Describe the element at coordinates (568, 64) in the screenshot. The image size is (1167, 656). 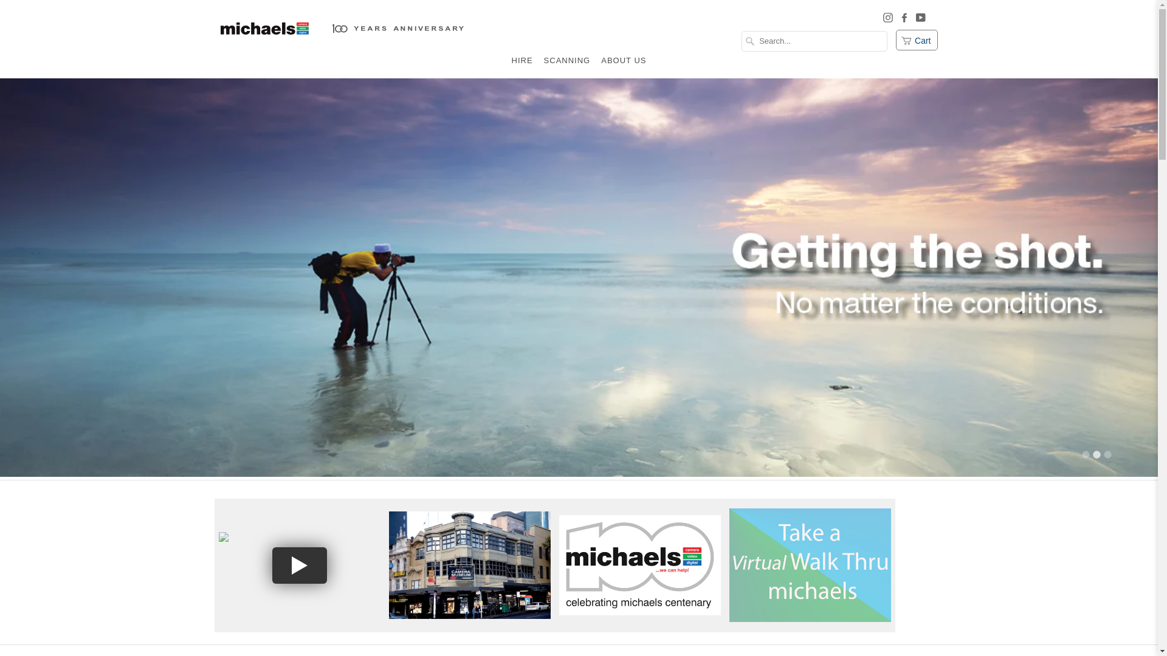
I see `SCANNING` at that location.